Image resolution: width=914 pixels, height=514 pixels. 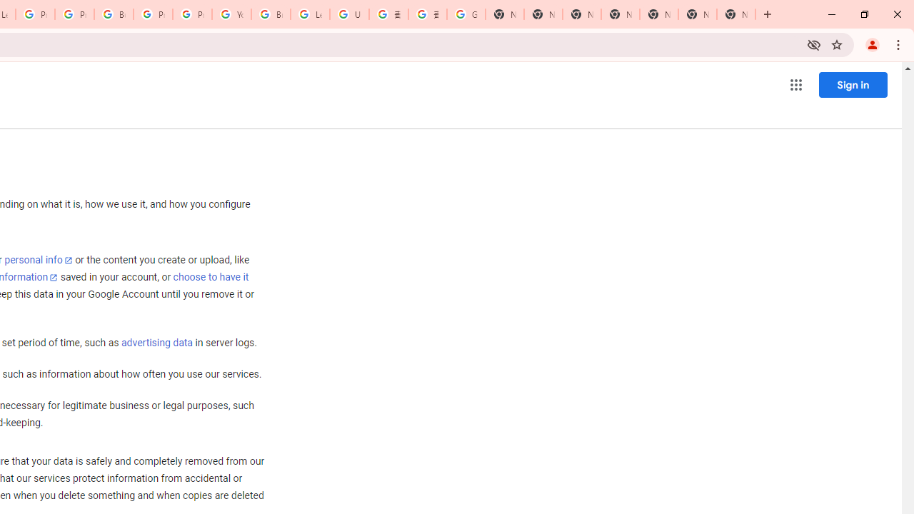 What do you see at coordinates (620, 14) in the screenshot?
I see `New Tab` at bounding box center [620, 14].